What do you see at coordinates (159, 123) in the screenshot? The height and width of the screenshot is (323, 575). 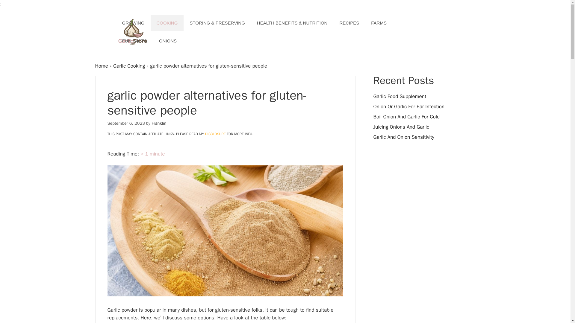 I see `View all posts by Franklin` at bounding box center [159, 123].